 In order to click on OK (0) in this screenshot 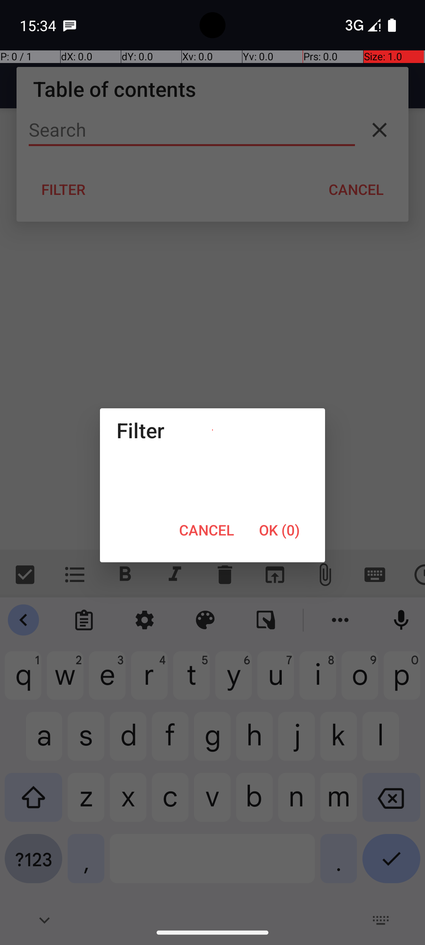, I will do `click(279, 530)`.